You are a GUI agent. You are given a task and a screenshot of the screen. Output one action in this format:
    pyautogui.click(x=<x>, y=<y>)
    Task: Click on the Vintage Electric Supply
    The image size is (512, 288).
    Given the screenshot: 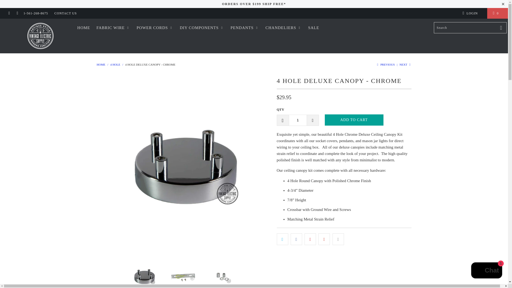 What is the action you would take?
    pyautogui.click(x=41, y=36)
    